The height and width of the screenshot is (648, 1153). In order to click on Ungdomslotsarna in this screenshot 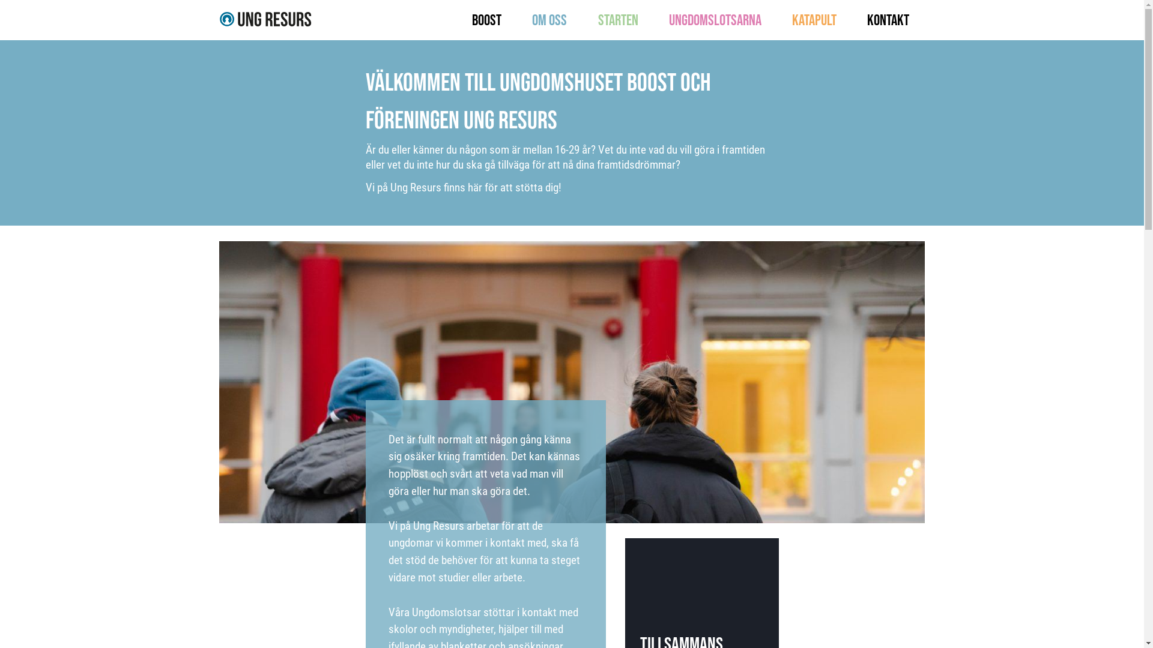, I will do `click(715, 20)`.